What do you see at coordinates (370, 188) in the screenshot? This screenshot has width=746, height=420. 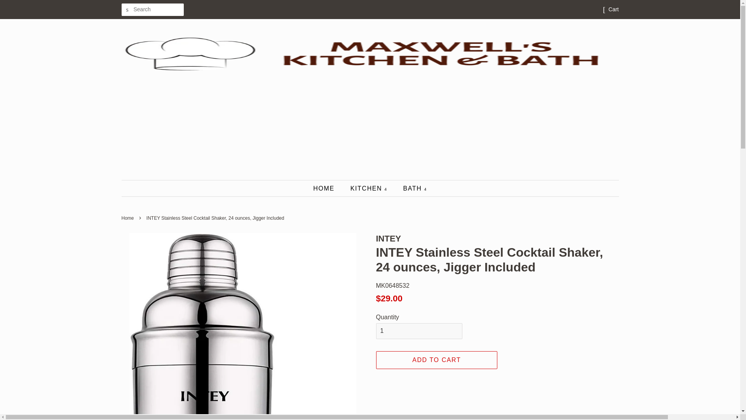 I see `KITCHEN` at bounding box center [370, 188].